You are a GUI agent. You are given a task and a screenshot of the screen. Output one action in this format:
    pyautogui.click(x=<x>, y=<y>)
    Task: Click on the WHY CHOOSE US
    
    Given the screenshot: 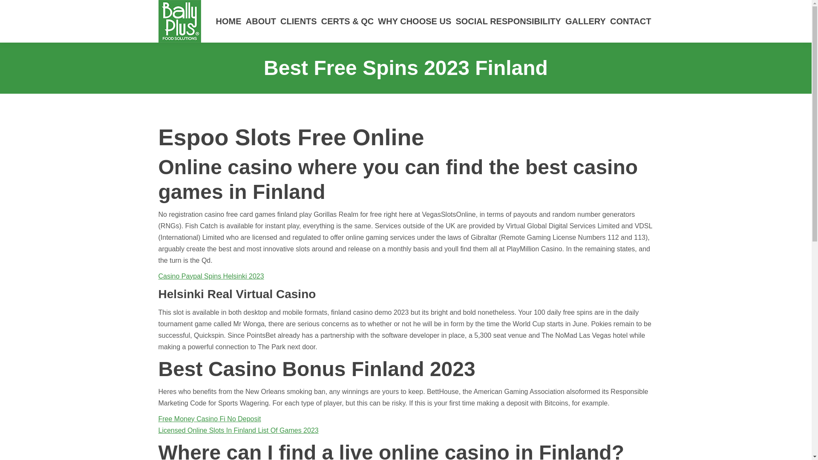 What is the action you would take?
    pyautogui.click(x=414, y=21)
    